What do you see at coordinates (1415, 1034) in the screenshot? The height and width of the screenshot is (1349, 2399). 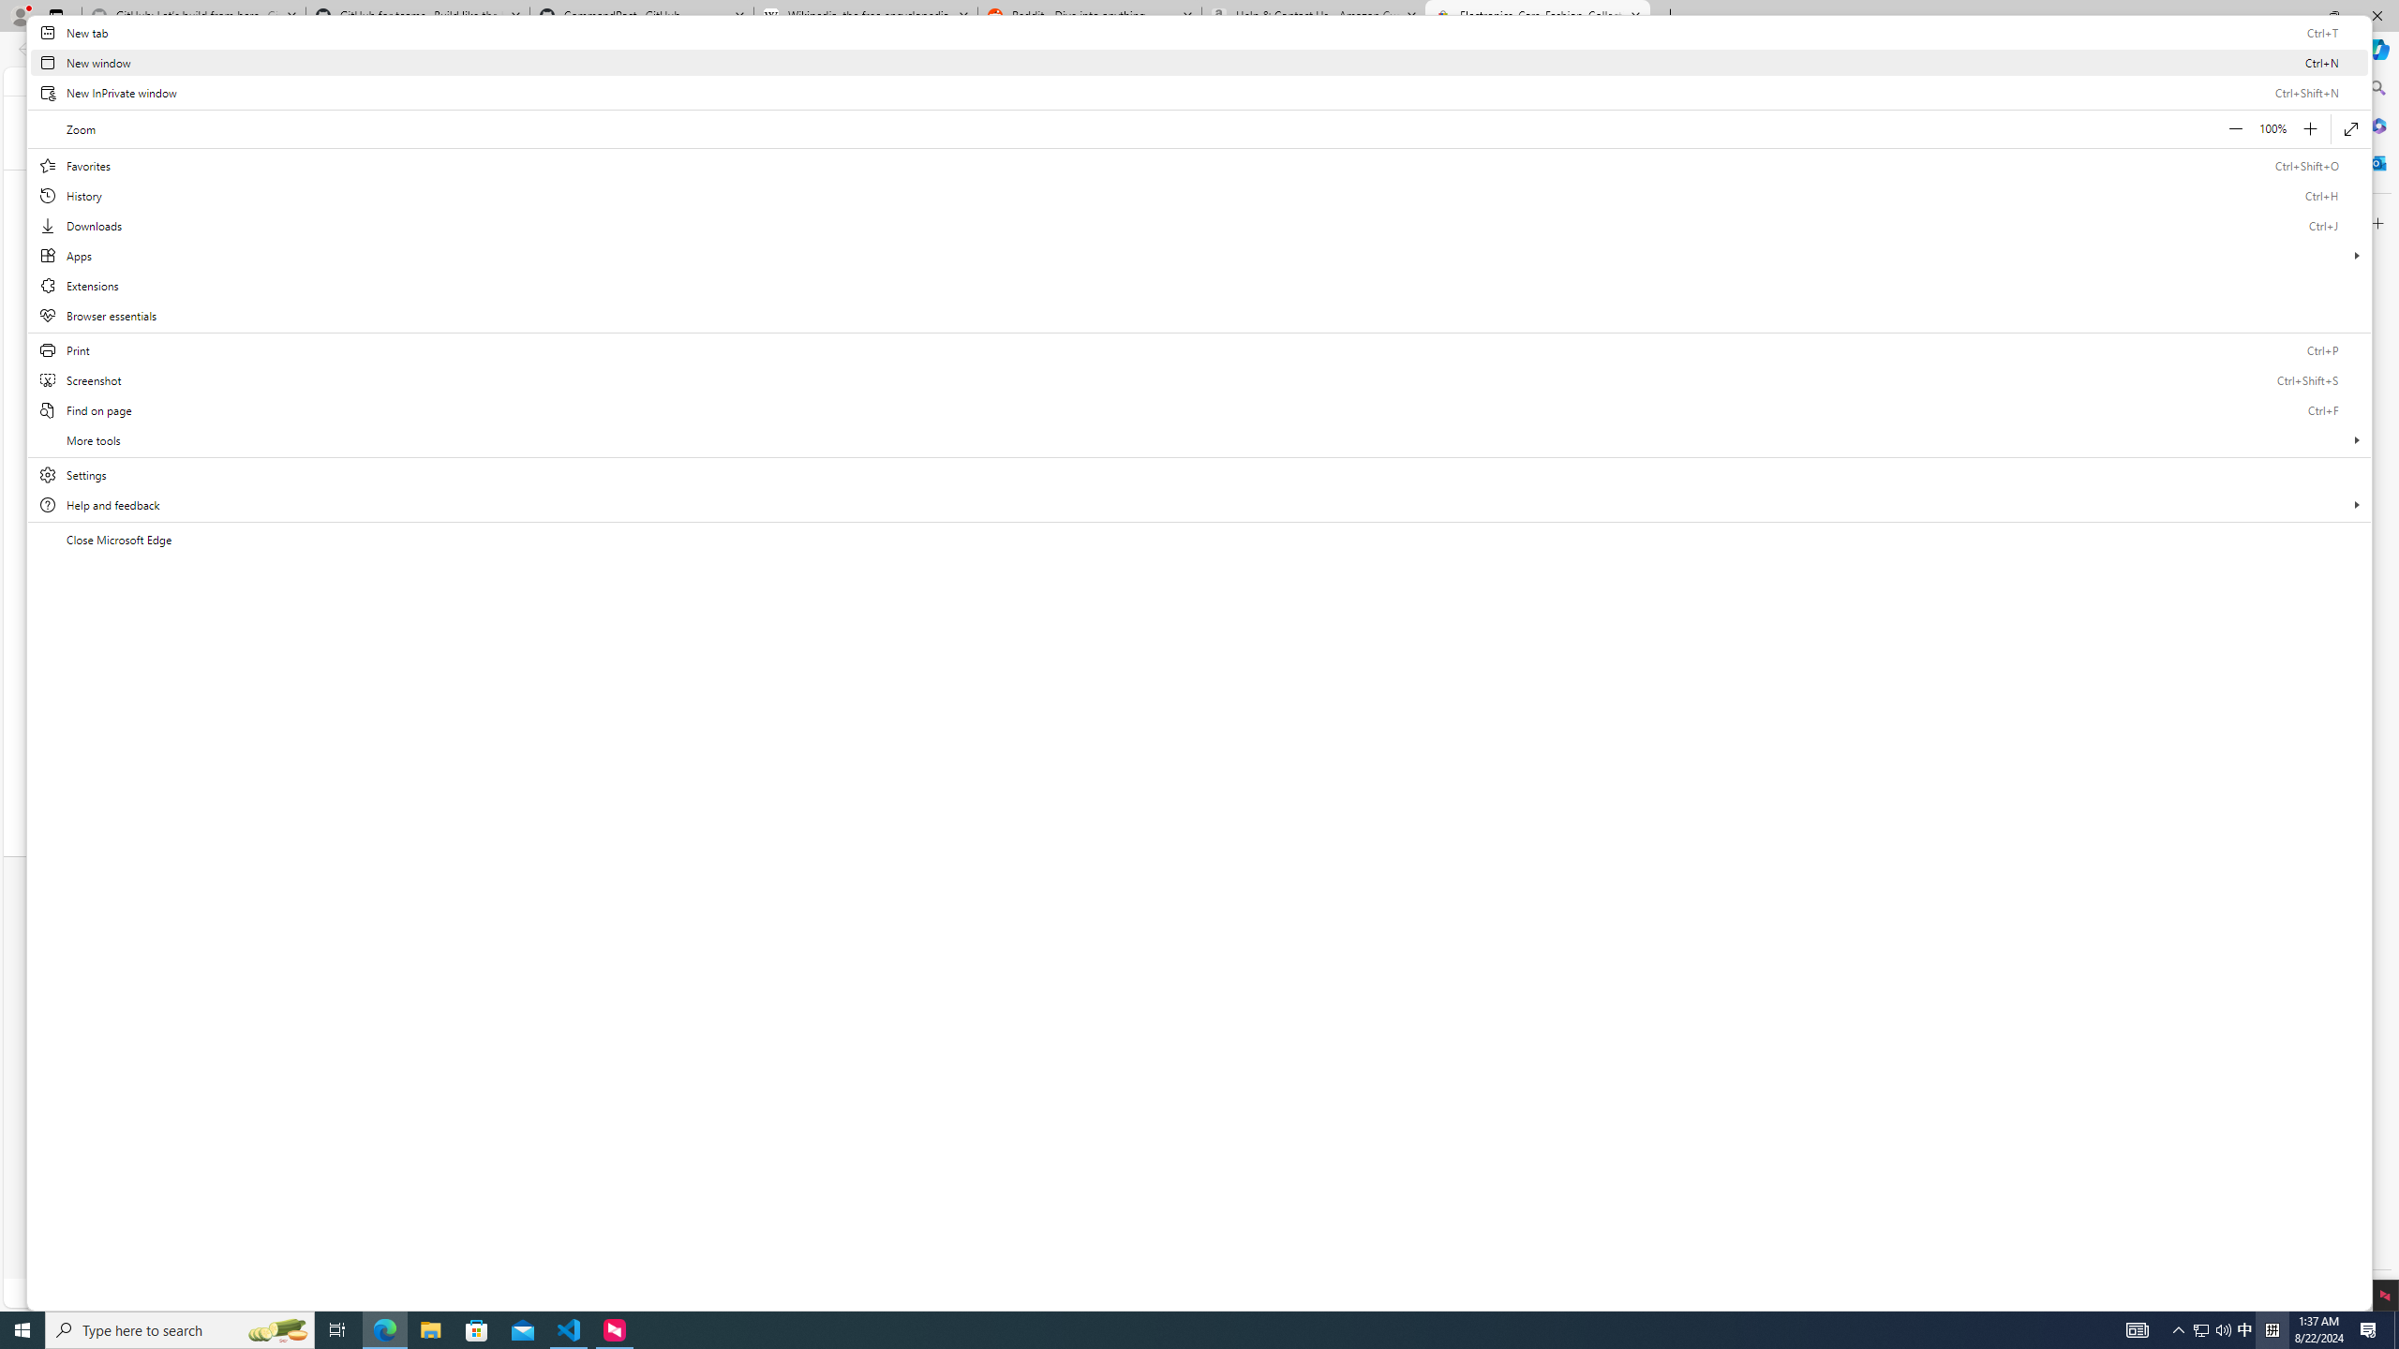 I see `Government relations` at bounding box center [1415, 1034].